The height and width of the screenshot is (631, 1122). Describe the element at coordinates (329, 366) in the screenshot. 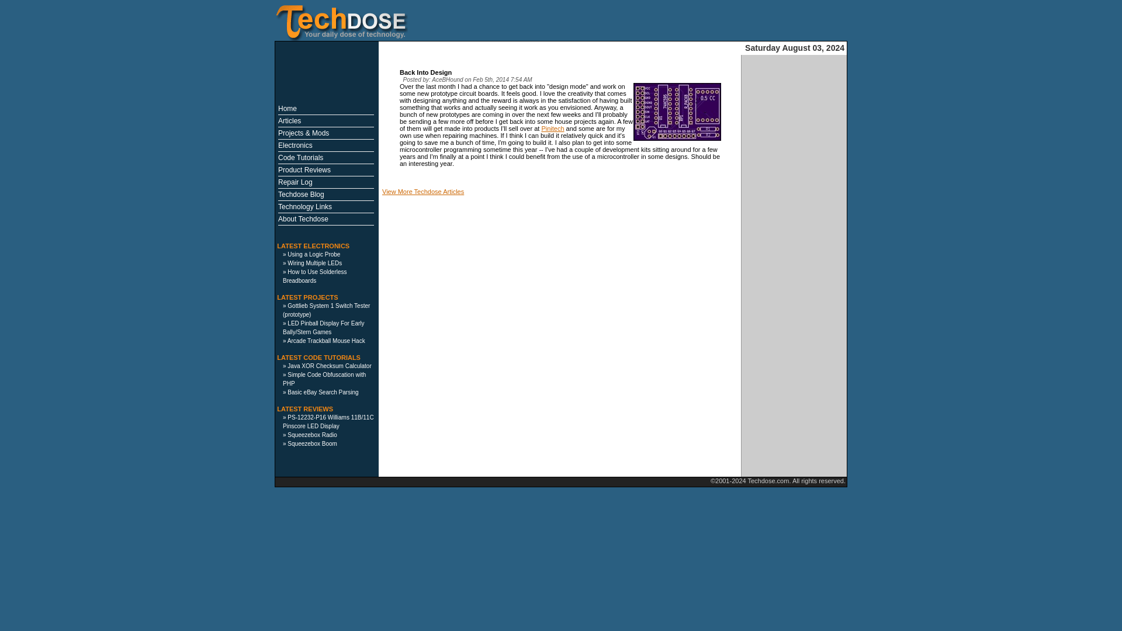

I see `Java XOR Checksum Calculator` at that location.